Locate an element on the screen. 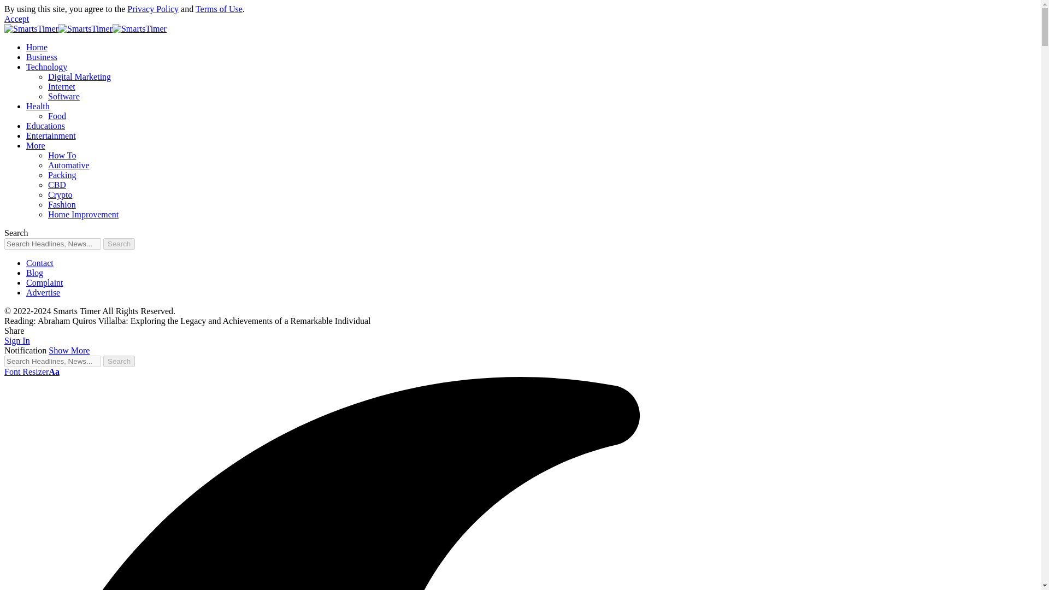 This screenshot has height=590, width=1049. Food is located at coordinates (57, 116).